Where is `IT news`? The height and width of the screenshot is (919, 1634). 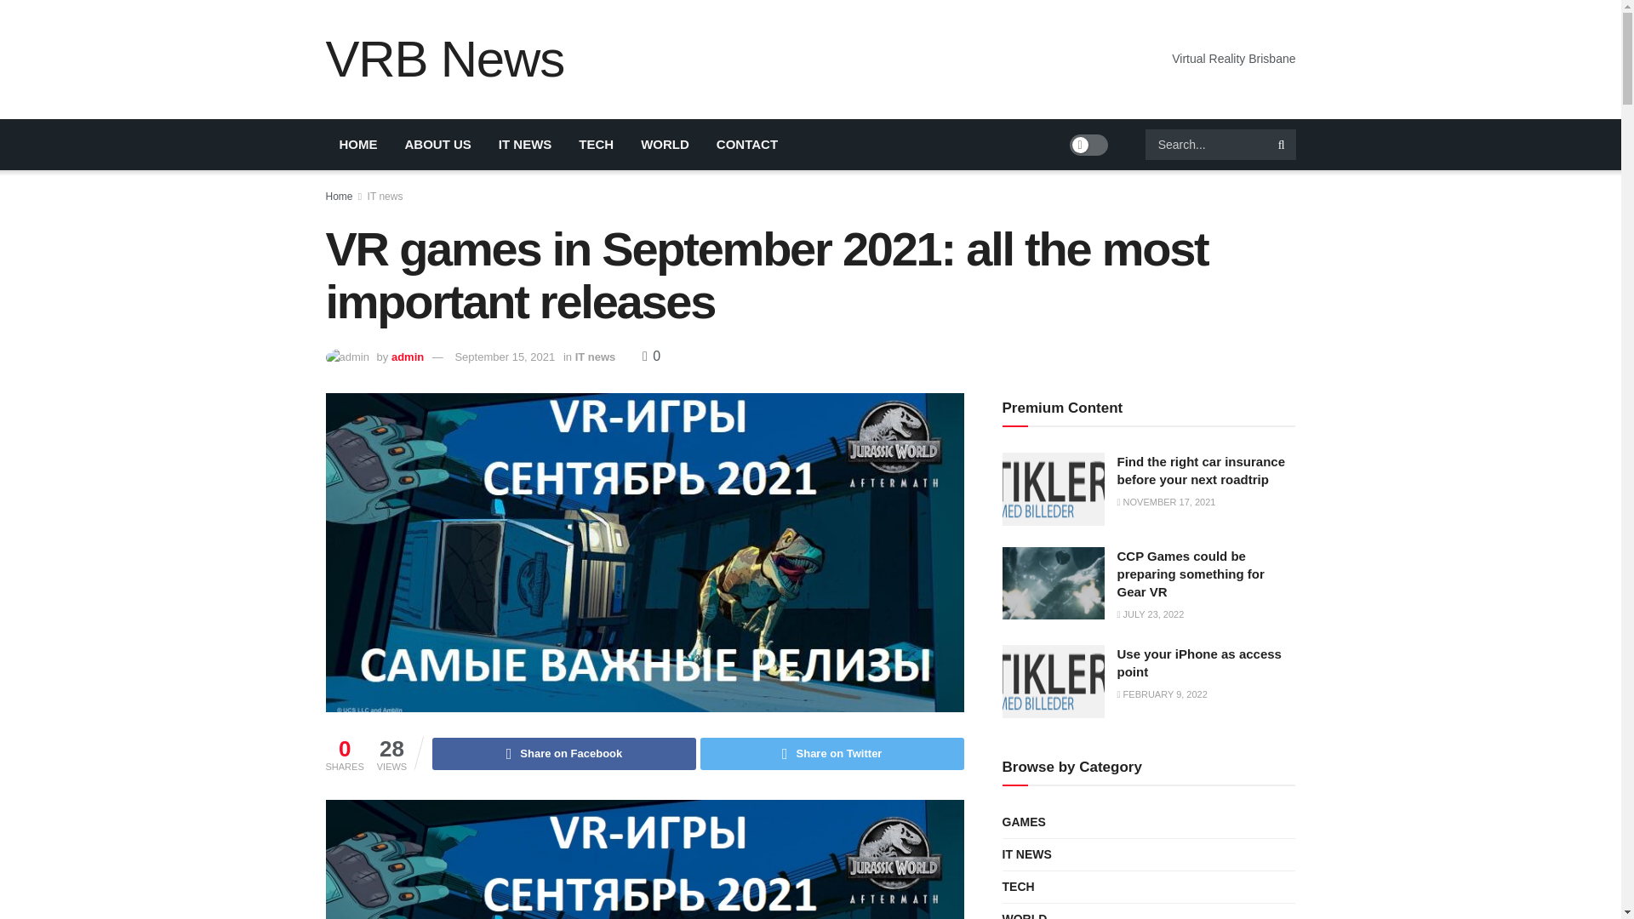 IT news is located at coordinates (595, 356).